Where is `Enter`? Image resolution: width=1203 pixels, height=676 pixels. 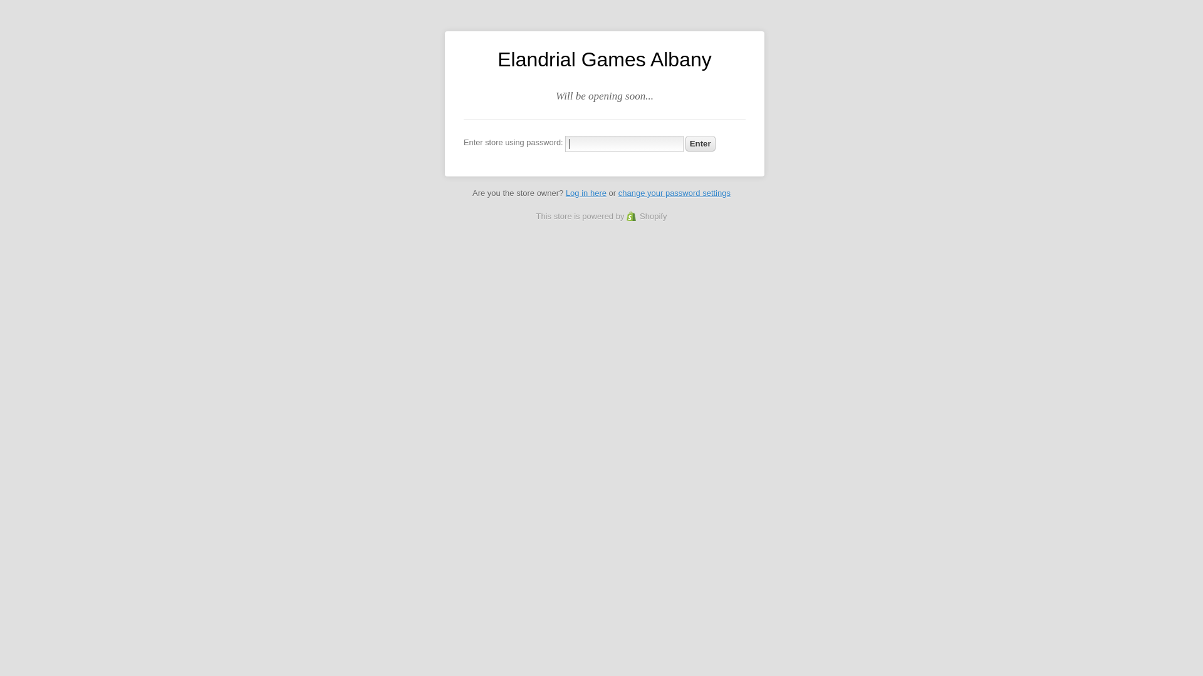
Enter is located at coordinates (700, 144).